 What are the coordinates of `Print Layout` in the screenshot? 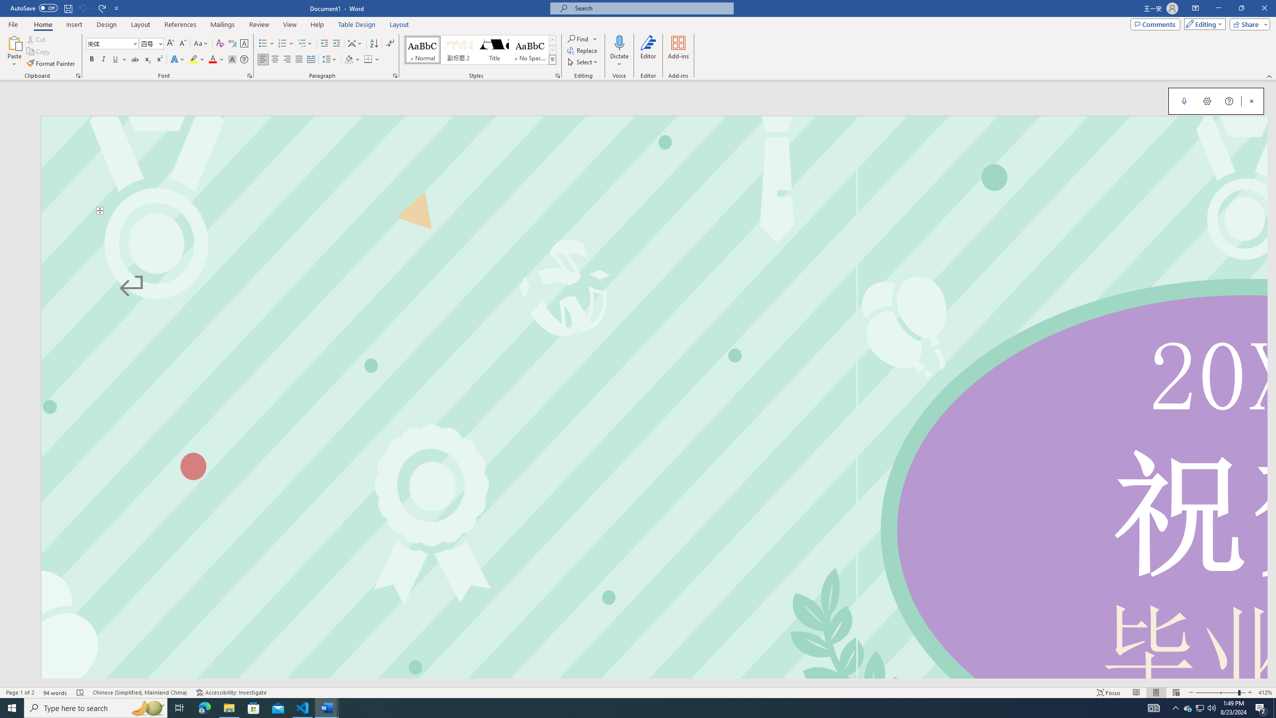 It's located at (1155, 693).